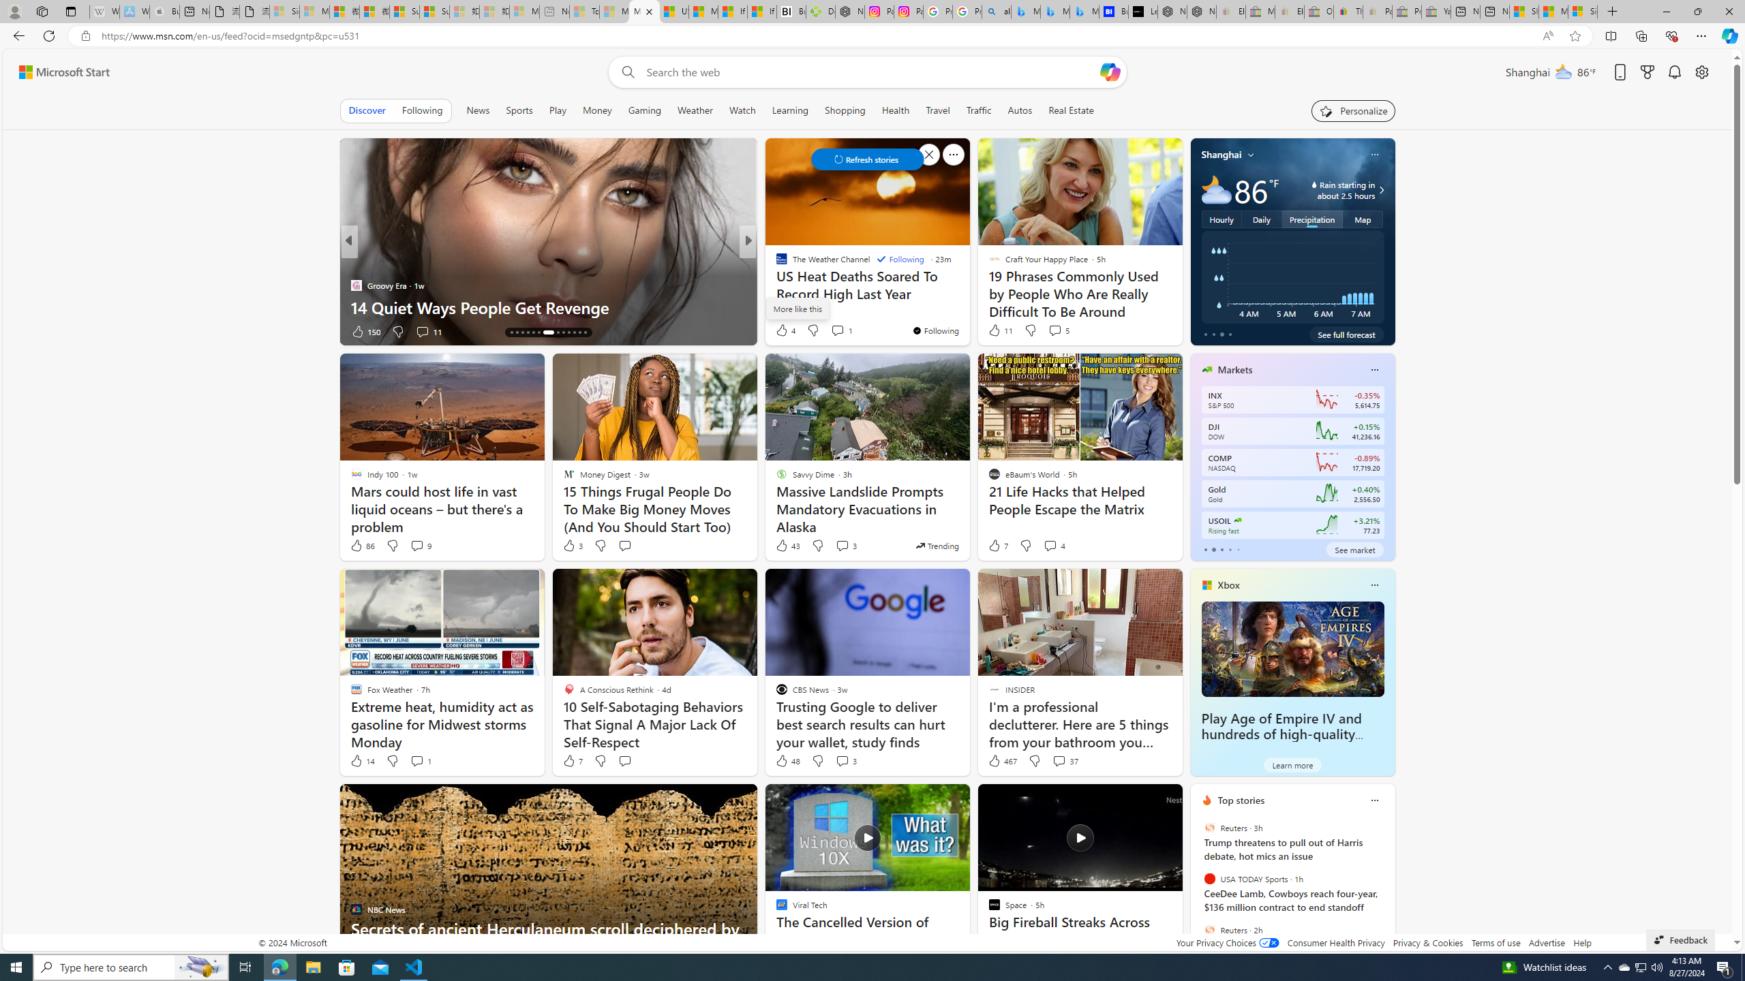  What do you see at coordinates (624, 760) in the screenshot?
I see `Start the conversation` at bounding box center [624, 760].